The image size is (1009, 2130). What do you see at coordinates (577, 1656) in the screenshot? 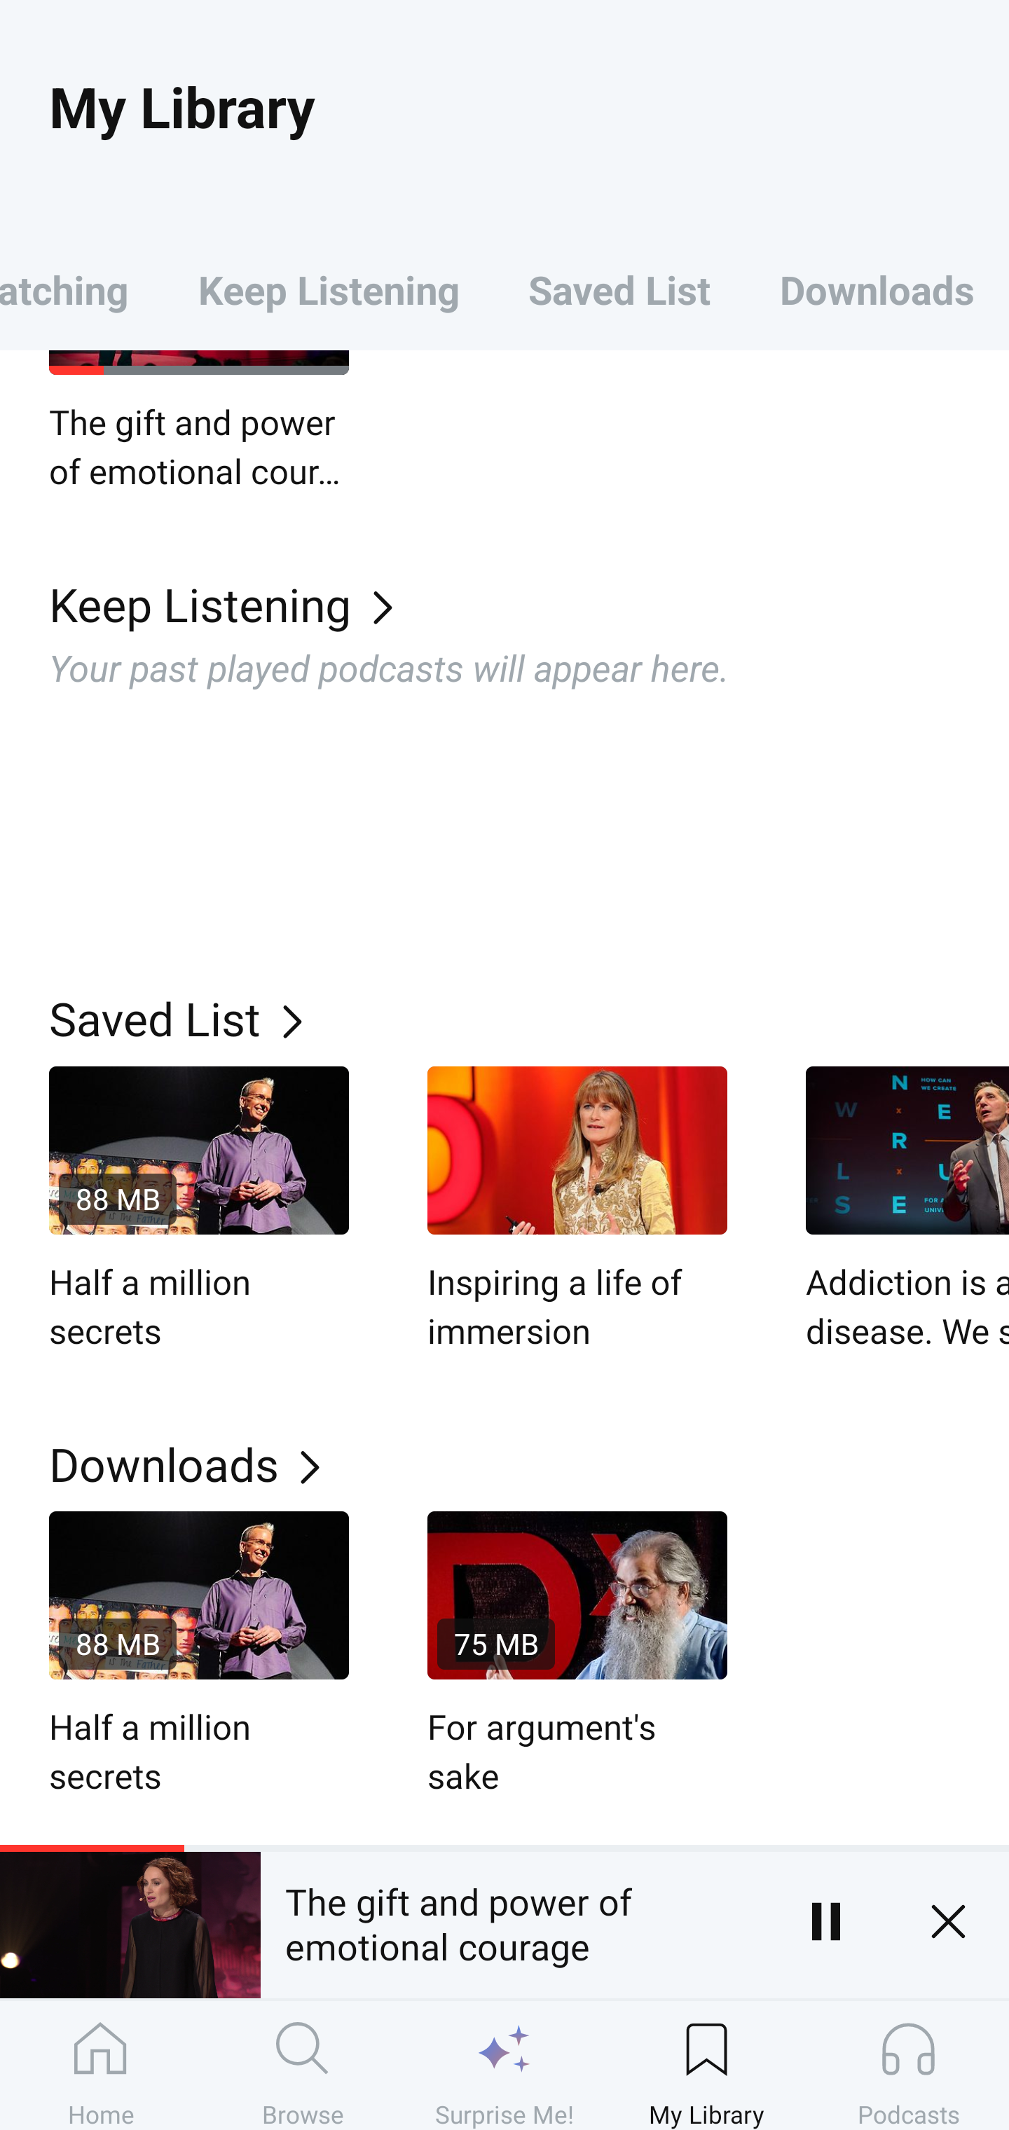
I see `75 MB For argument's sake` at bounding box center [577, 1656].